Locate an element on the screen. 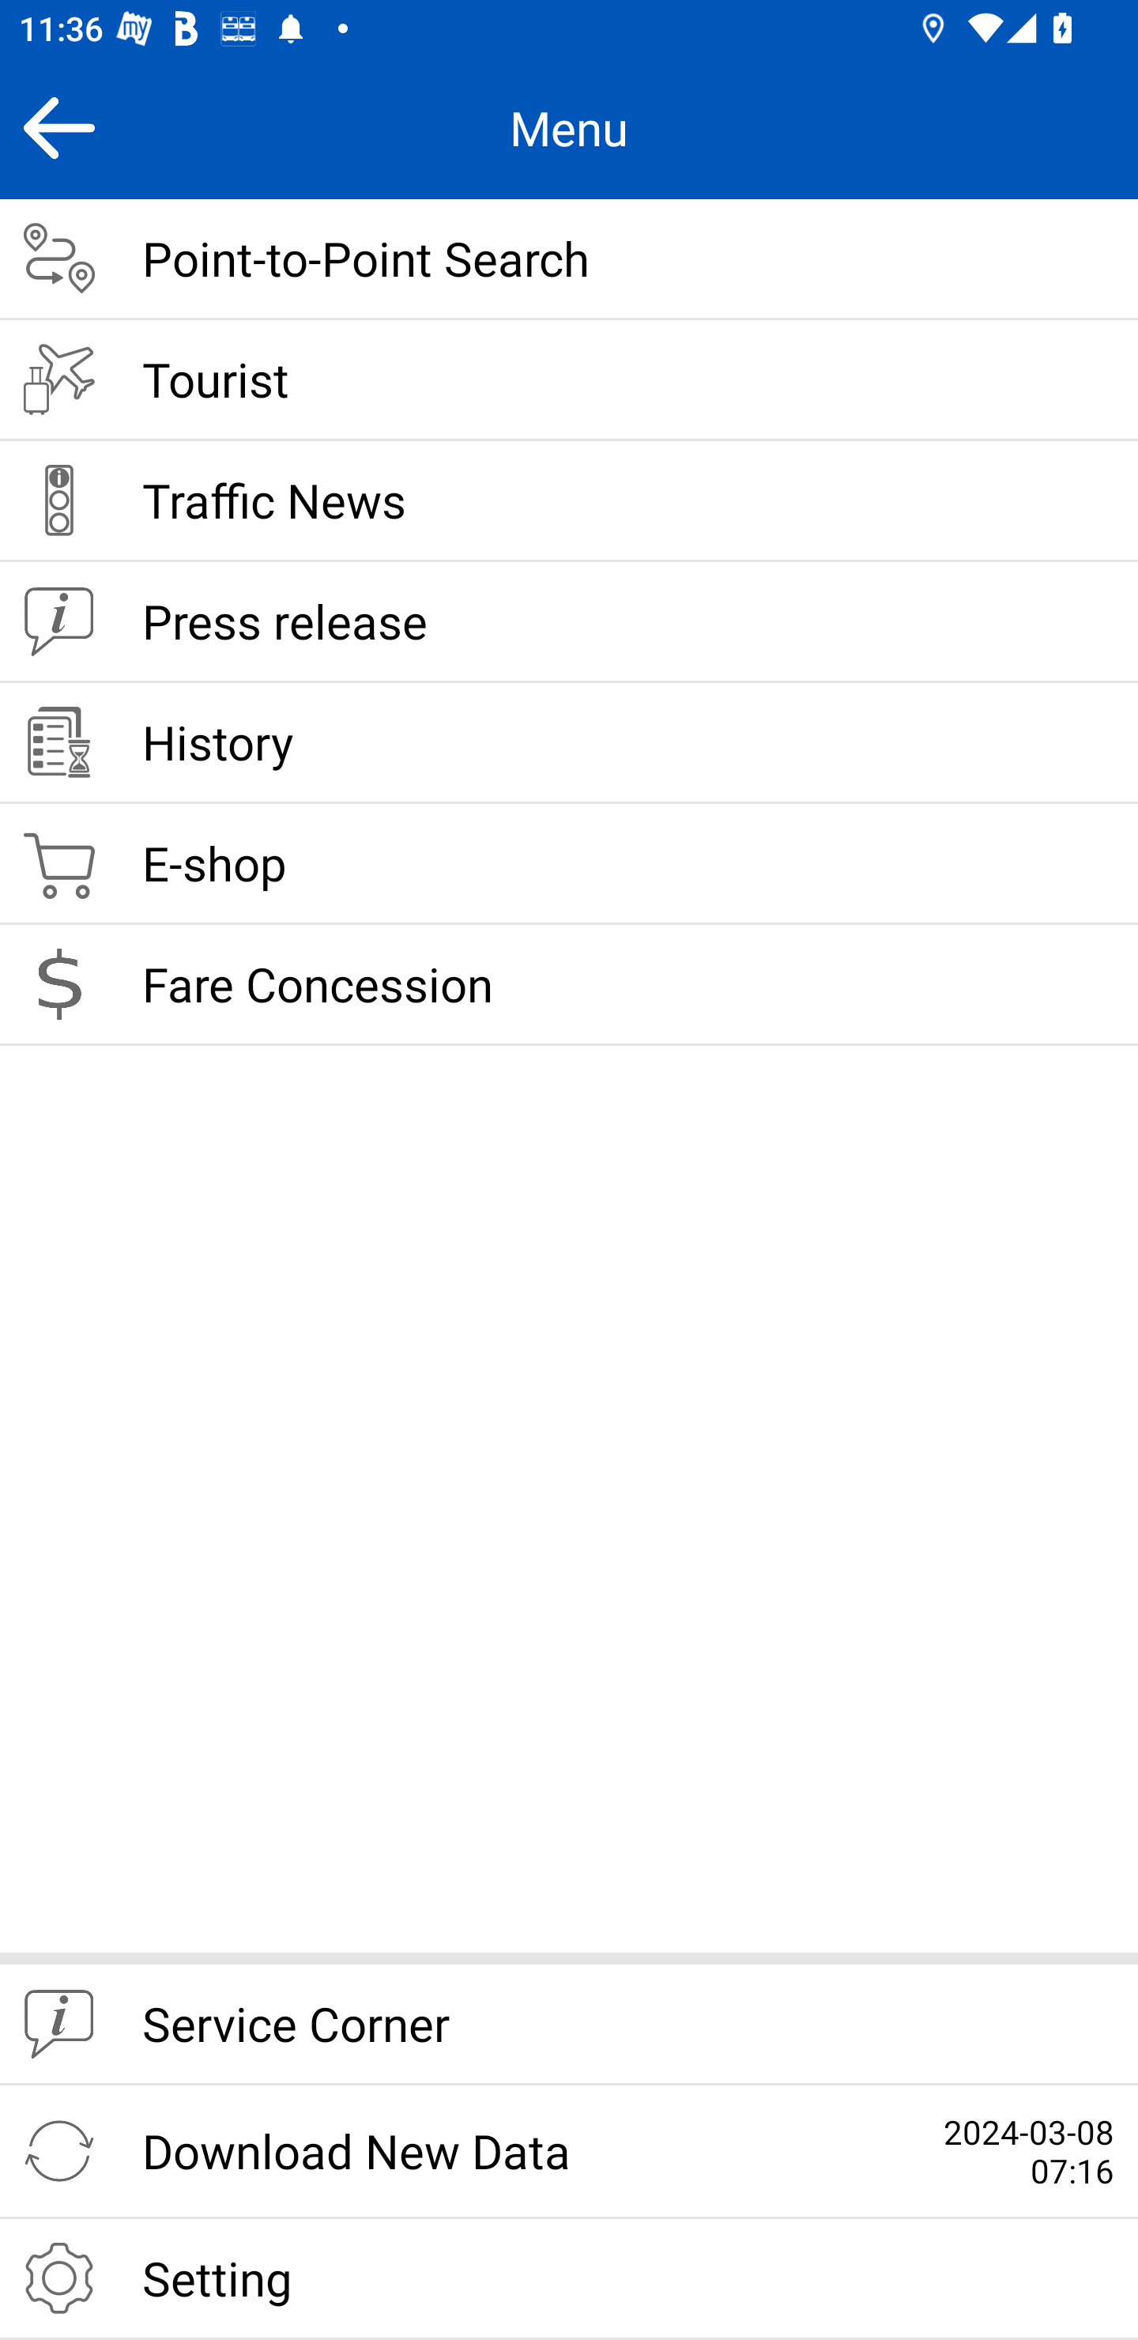 The width and height of the screenshot is (1138, 2340). History is located at coordinates (569, 744).